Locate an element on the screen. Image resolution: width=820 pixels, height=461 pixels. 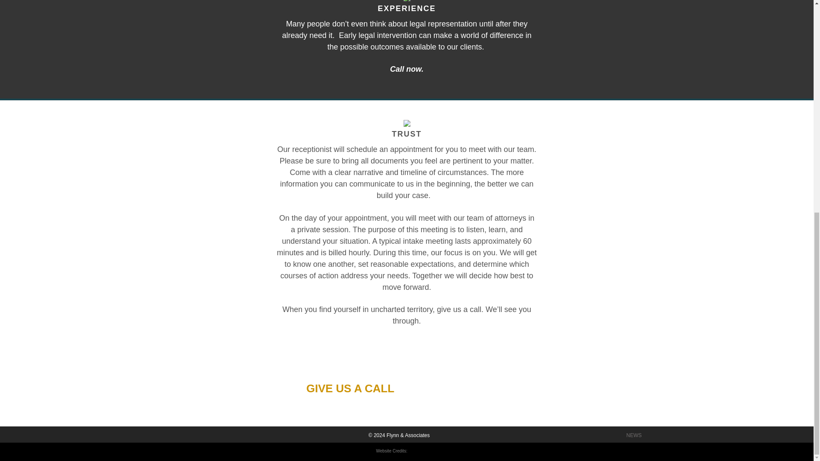
NEWS is located at coordinates (634, 435).